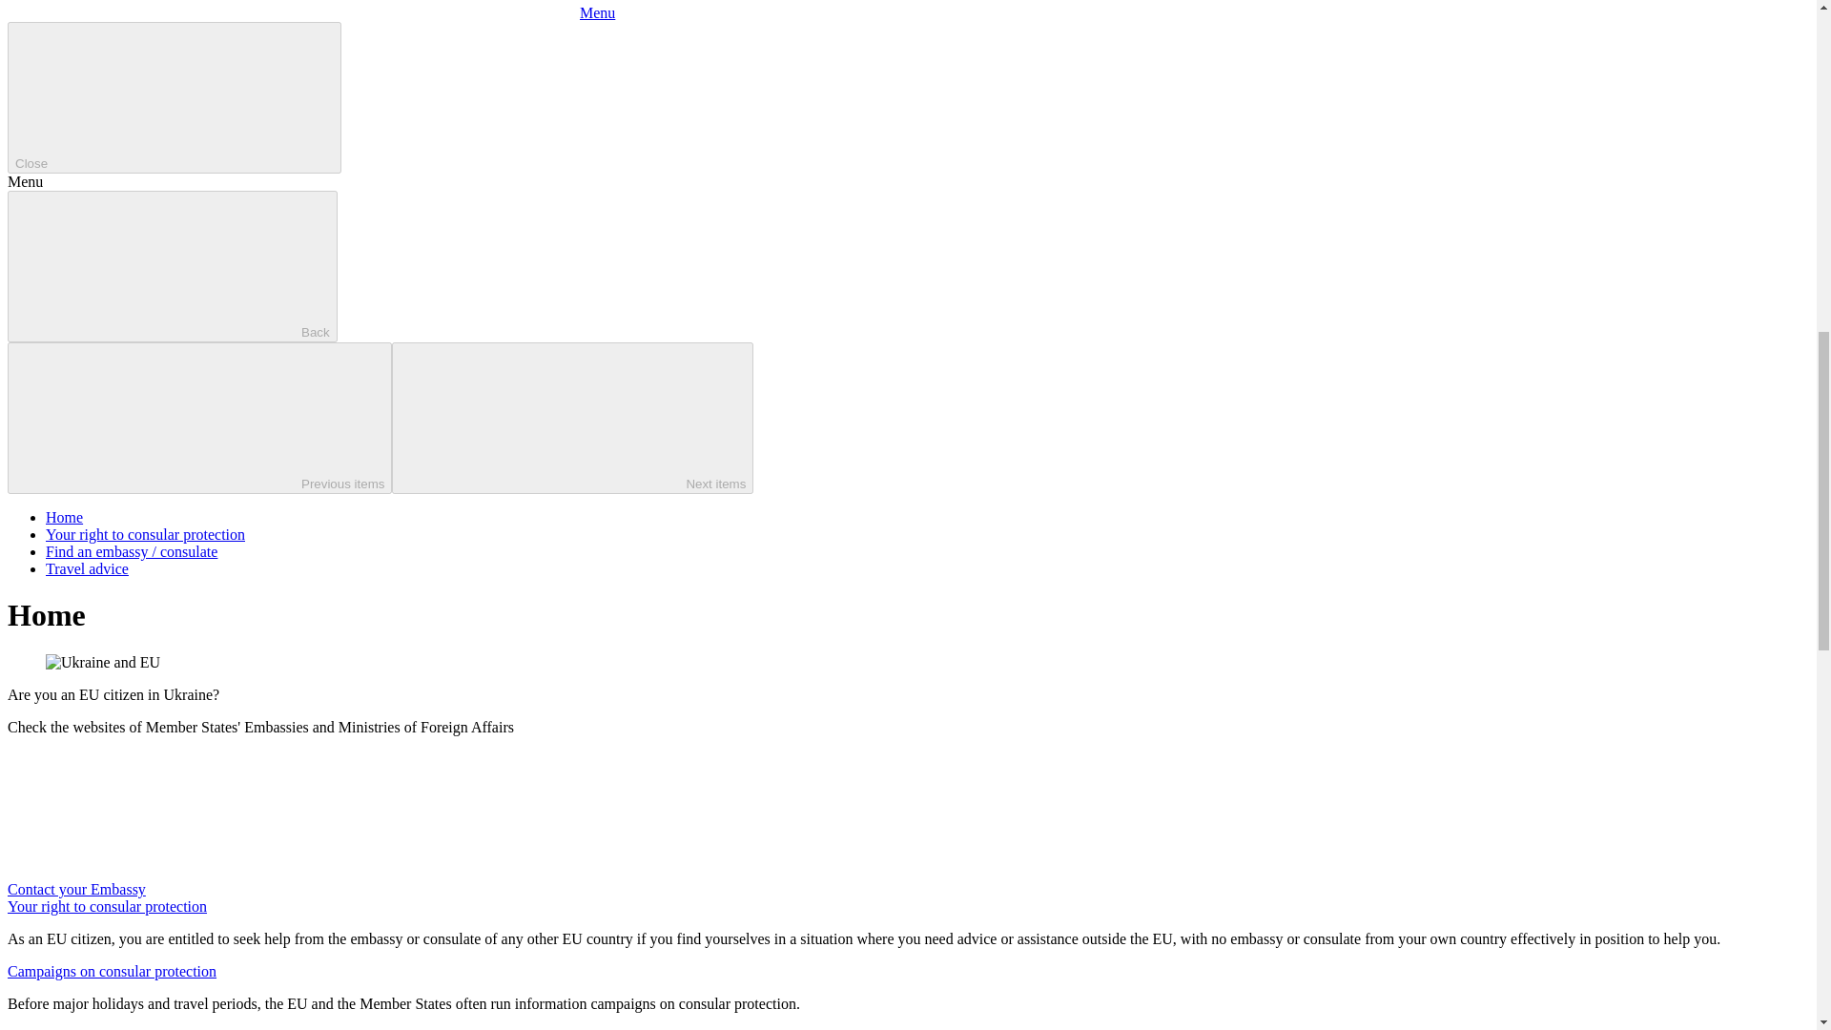 This screenshot has height=1030, width=1831. Describe the element at coordinates (219, 889) in the screenshot. I see `Contact your Embassy` at that location.